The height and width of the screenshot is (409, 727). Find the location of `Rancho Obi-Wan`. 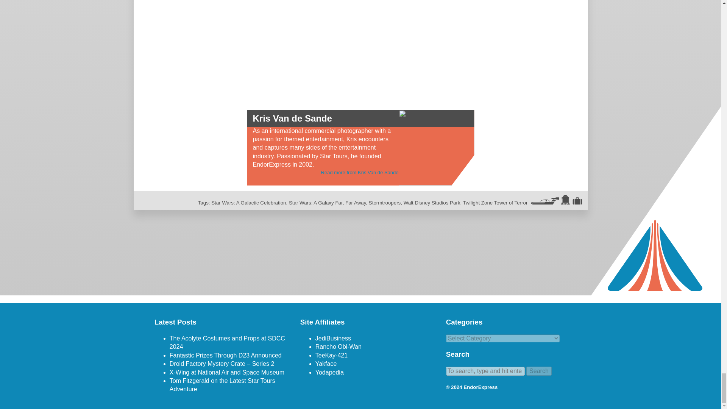

Rancho Obi-Wan is located at coordinates (339, 347).